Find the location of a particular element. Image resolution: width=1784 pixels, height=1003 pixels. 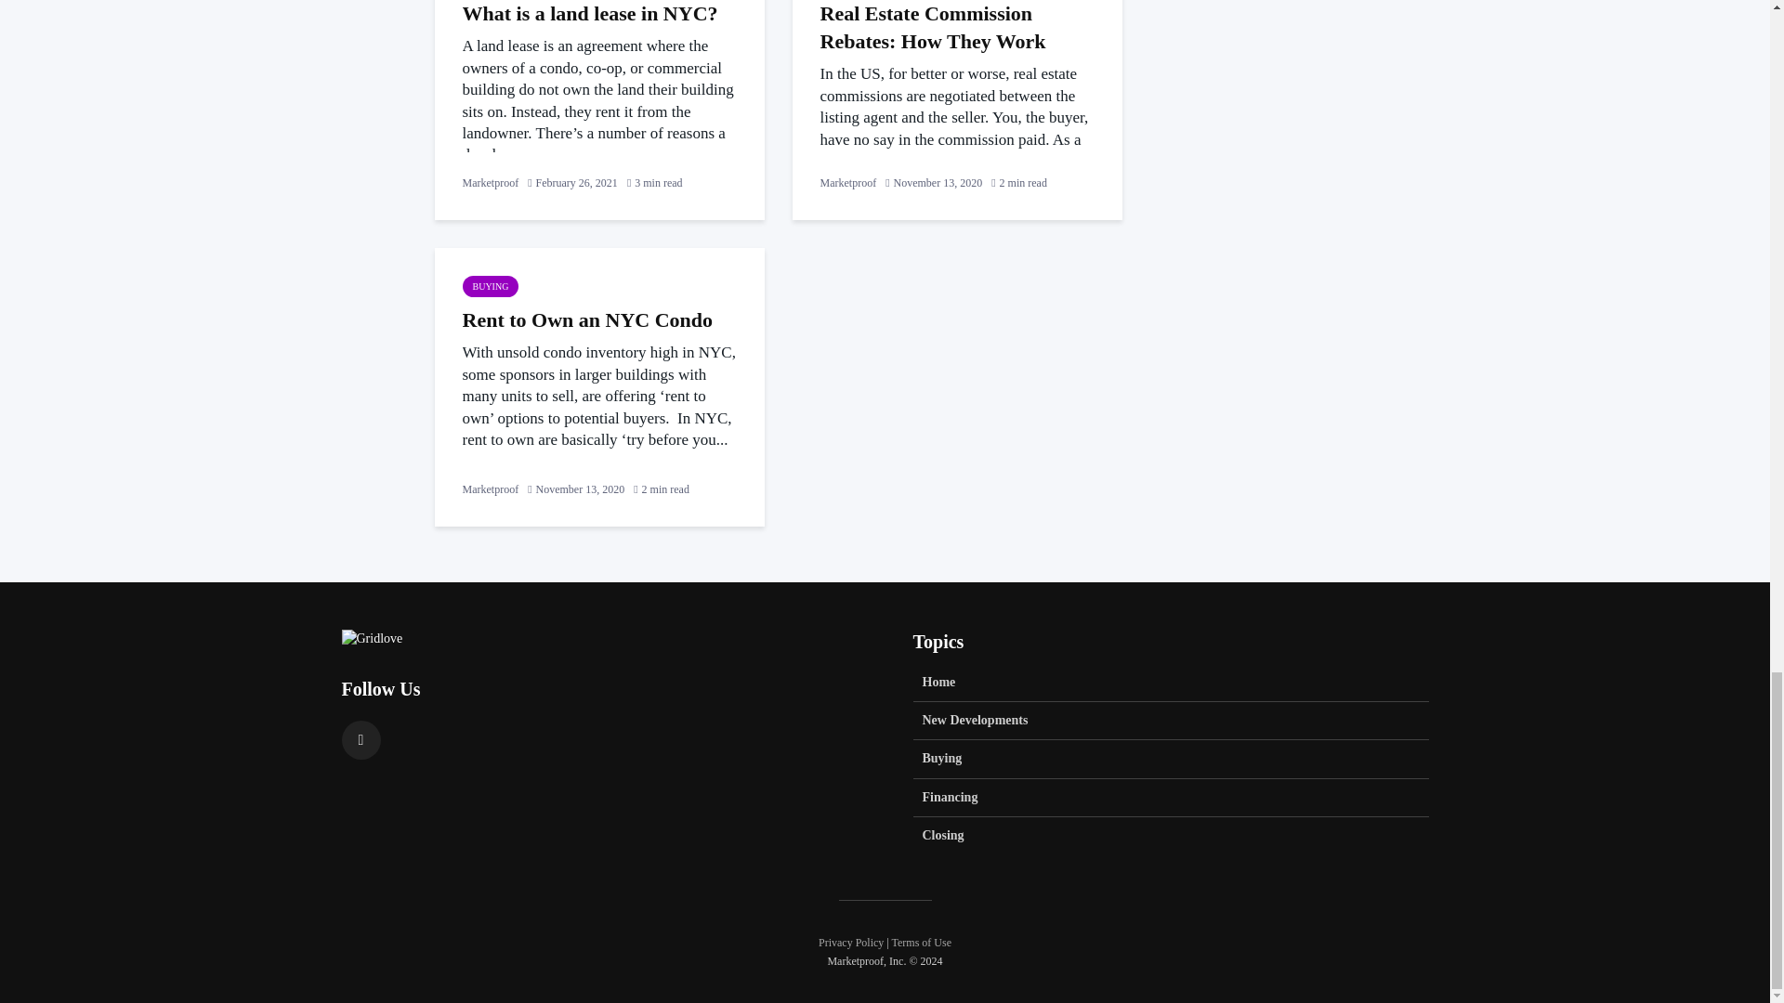

Real Estate Commission Rebates: How They Work is located at coordinates (955, 28).